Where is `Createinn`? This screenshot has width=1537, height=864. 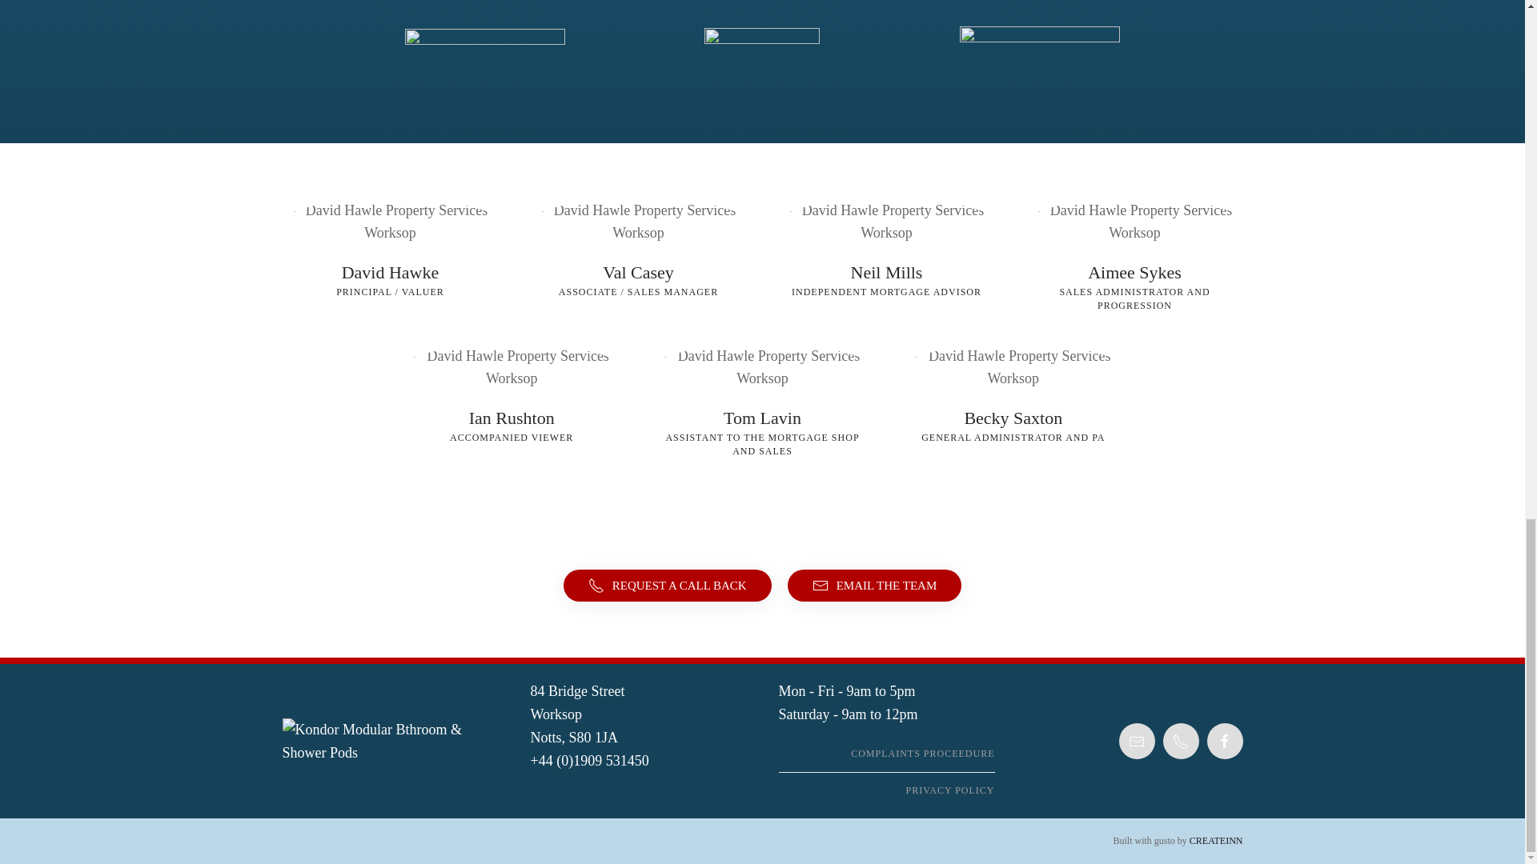
Createinn is located at coordinates (1217, 841).